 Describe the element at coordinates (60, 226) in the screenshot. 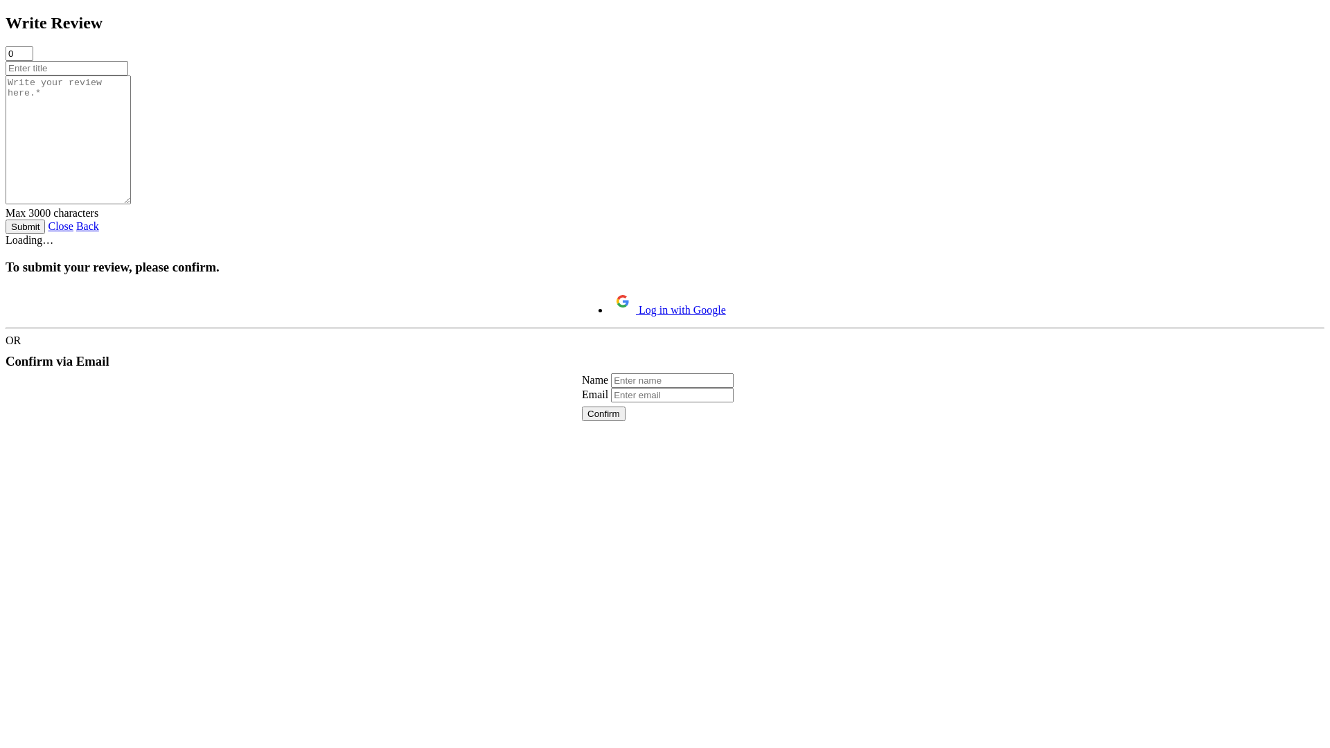

I see `Close` at that location.